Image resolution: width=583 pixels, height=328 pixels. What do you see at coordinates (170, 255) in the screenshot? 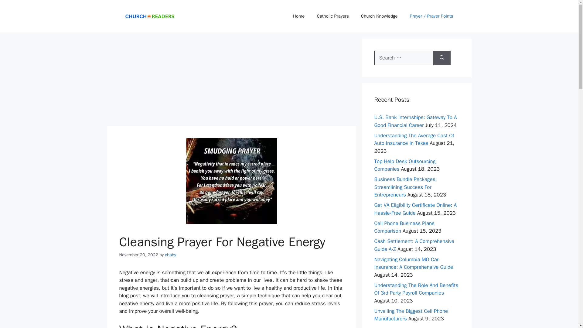
I see `View all posts by cbaby` at bounding box center [170, 255].